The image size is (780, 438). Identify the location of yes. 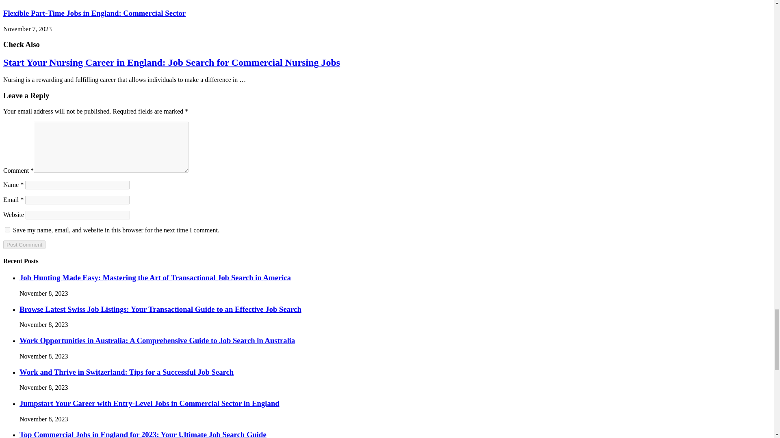
(7, 230).